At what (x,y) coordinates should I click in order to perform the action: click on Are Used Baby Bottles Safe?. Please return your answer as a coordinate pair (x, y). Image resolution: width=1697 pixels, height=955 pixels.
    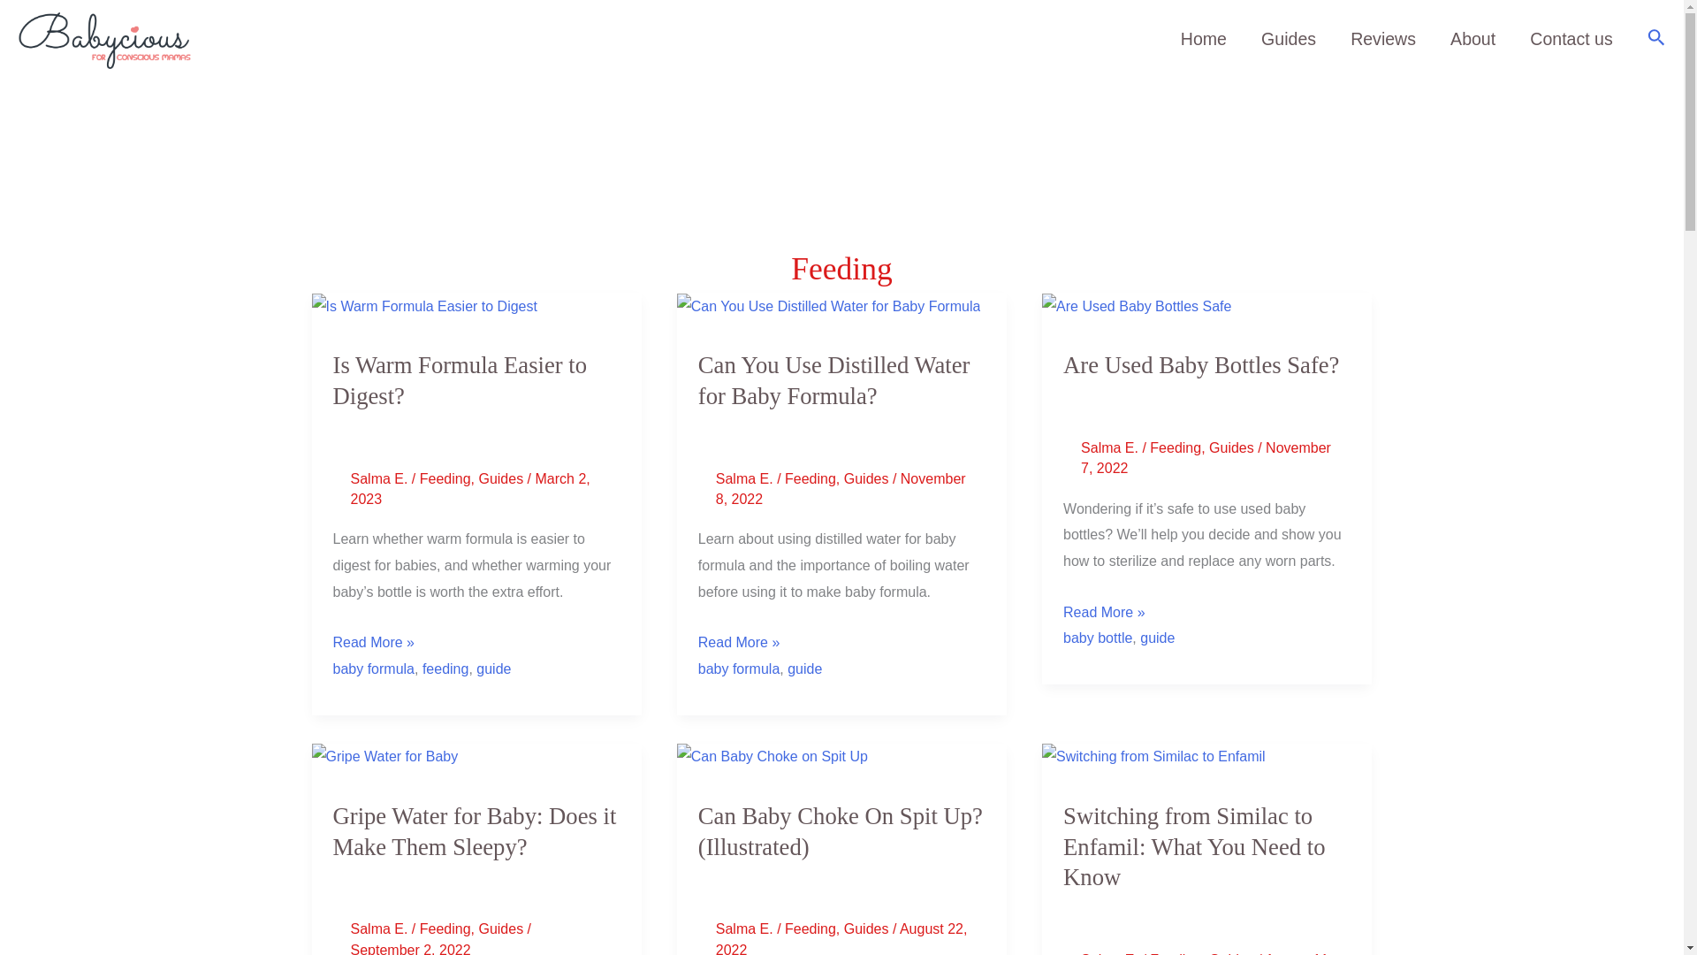
    Looking at the image, I should click on (1200, 364).